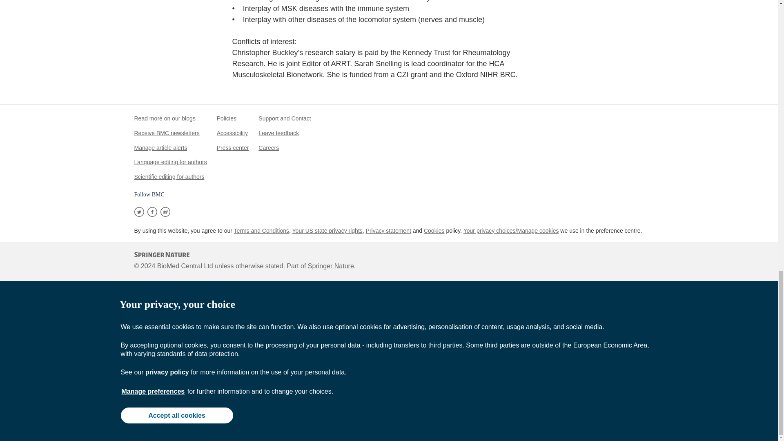 The width and height of the screenshot is (784, 441). I want to click on Policies, so click(227, 118).